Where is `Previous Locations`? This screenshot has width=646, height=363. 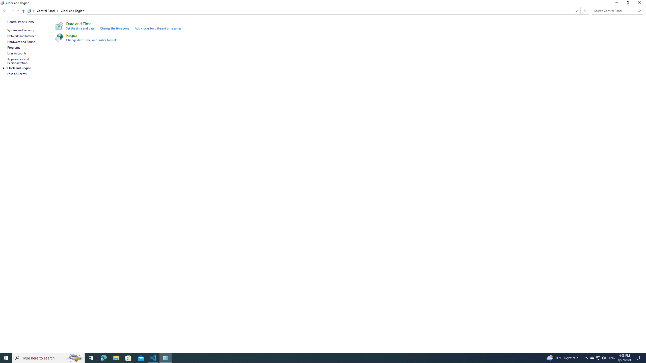 Previous Locations is located at coordinates (576, 11).